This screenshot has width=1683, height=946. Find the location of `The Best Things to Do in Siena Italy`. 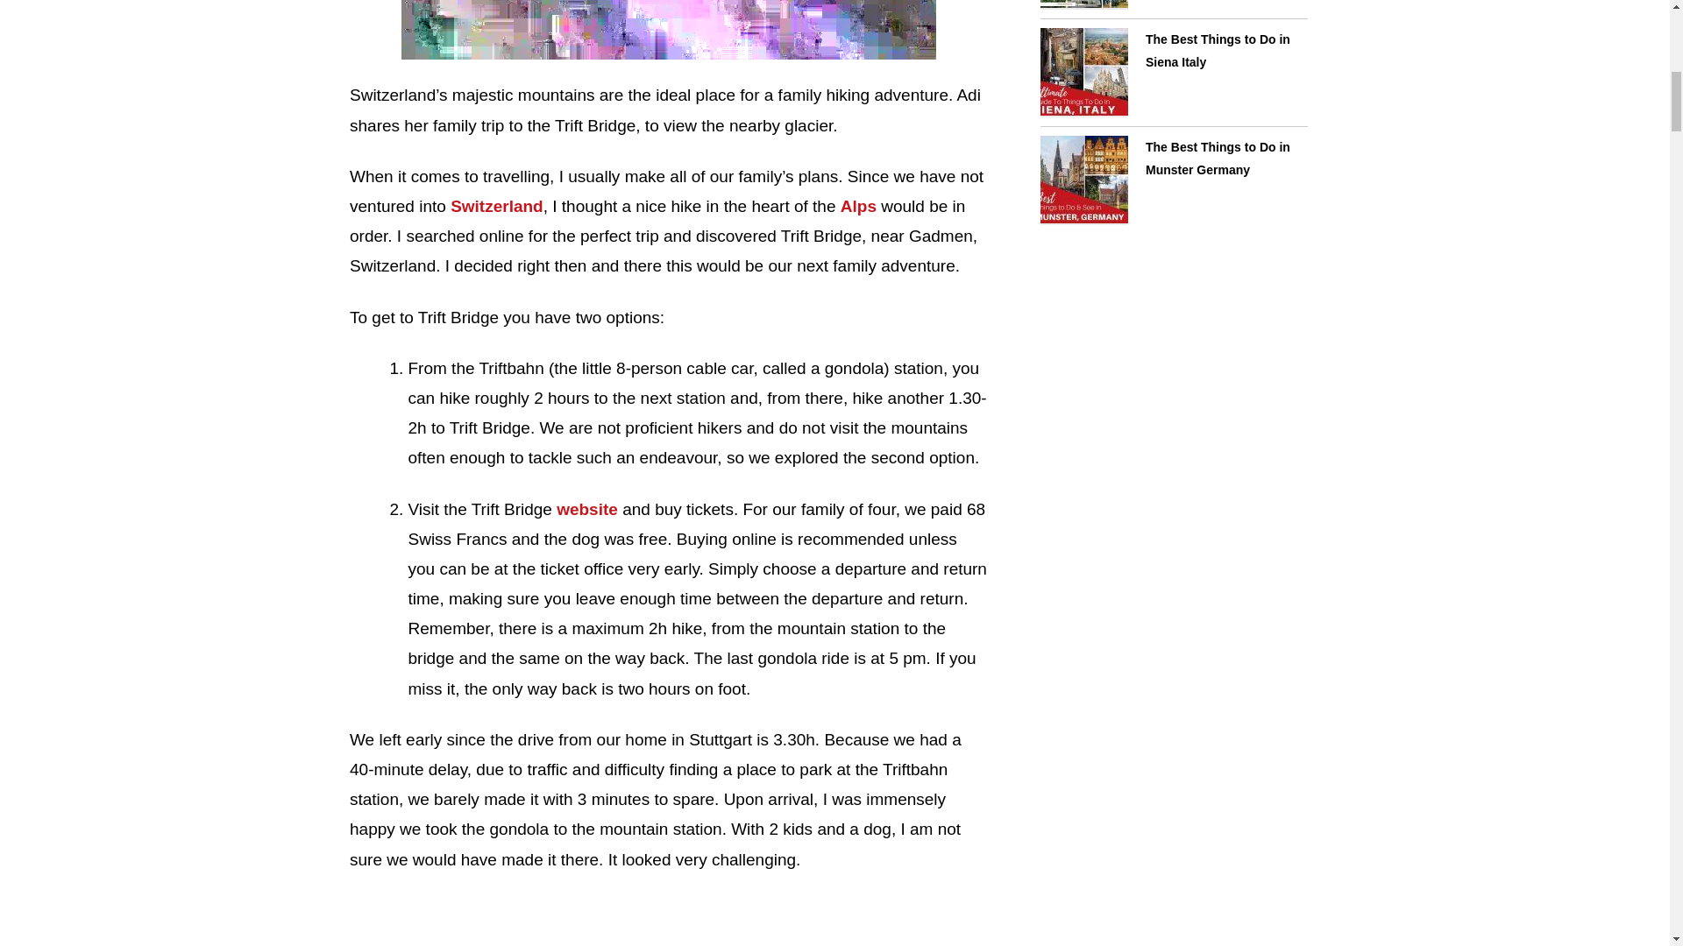

The Best Things to Do in Siena Italy is located at coordinates (1083, 72).